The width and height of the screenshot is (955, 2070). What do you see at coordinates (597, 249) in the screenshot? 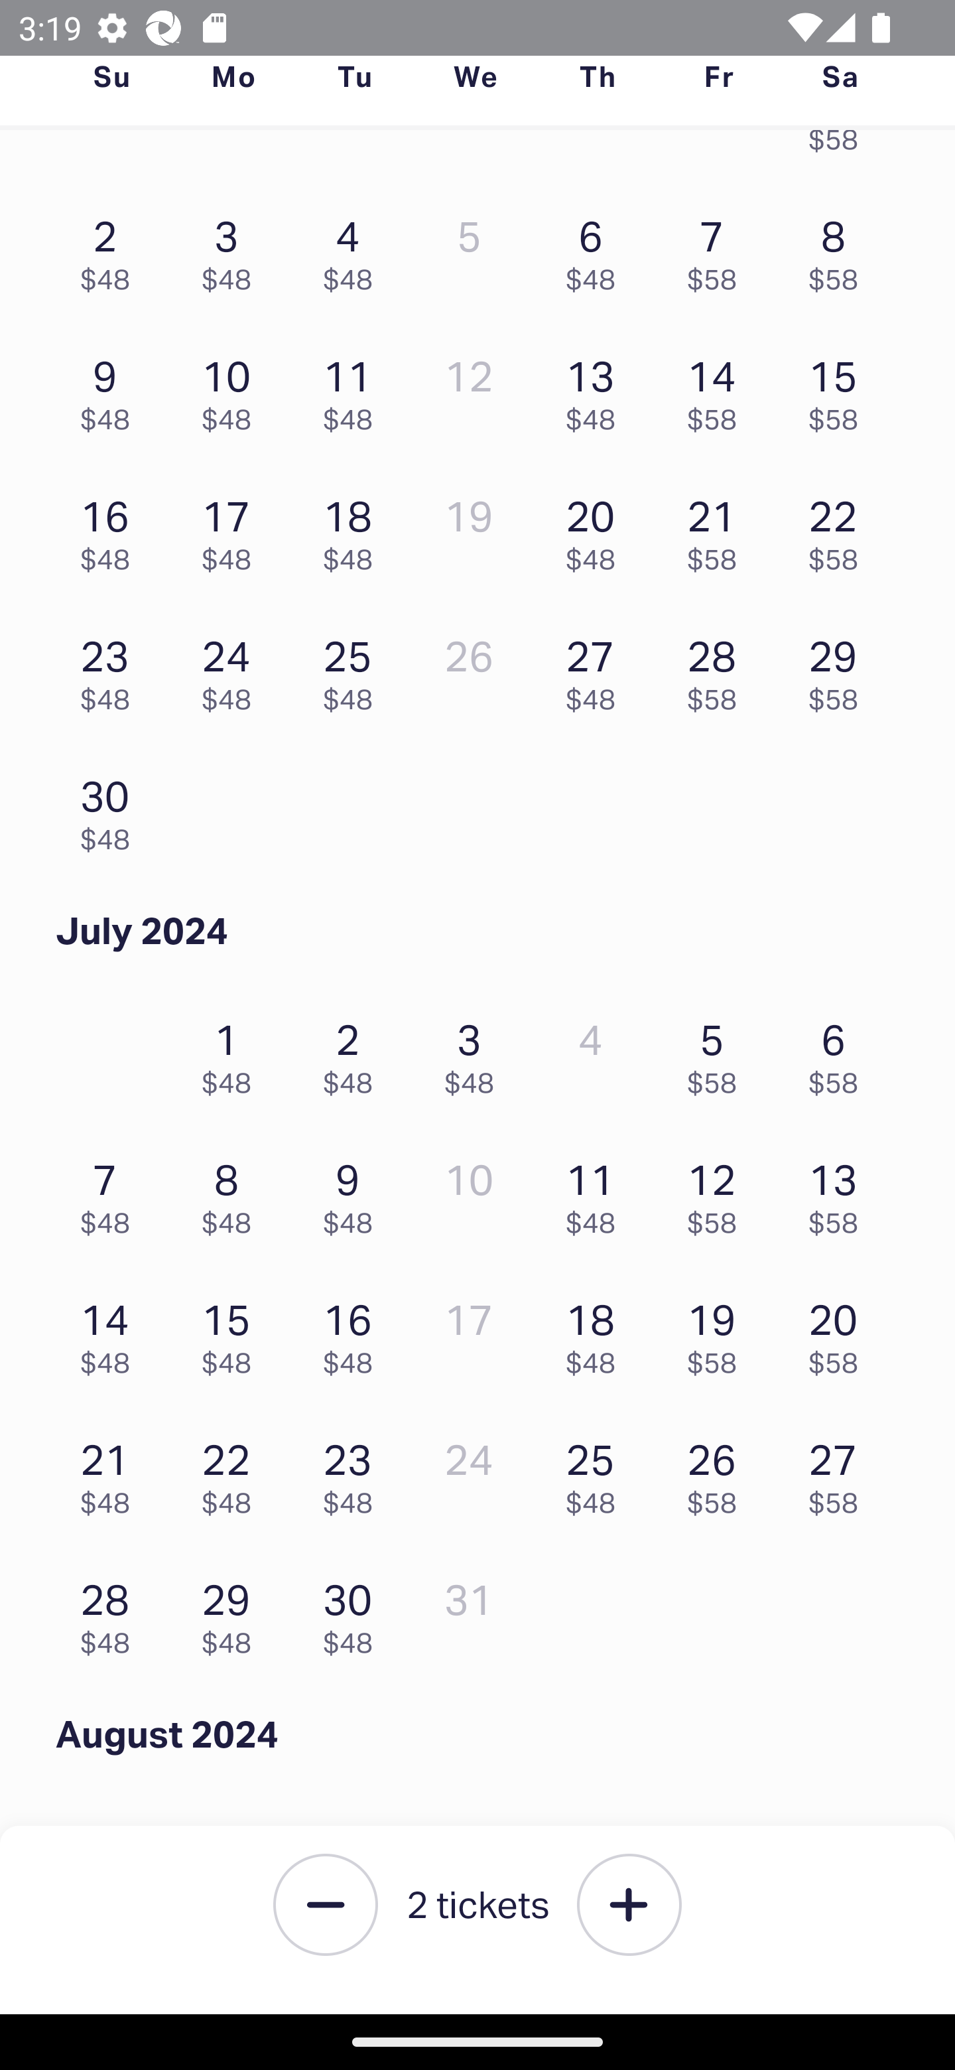
I see `6 $48` at bounding box center [597, 249].